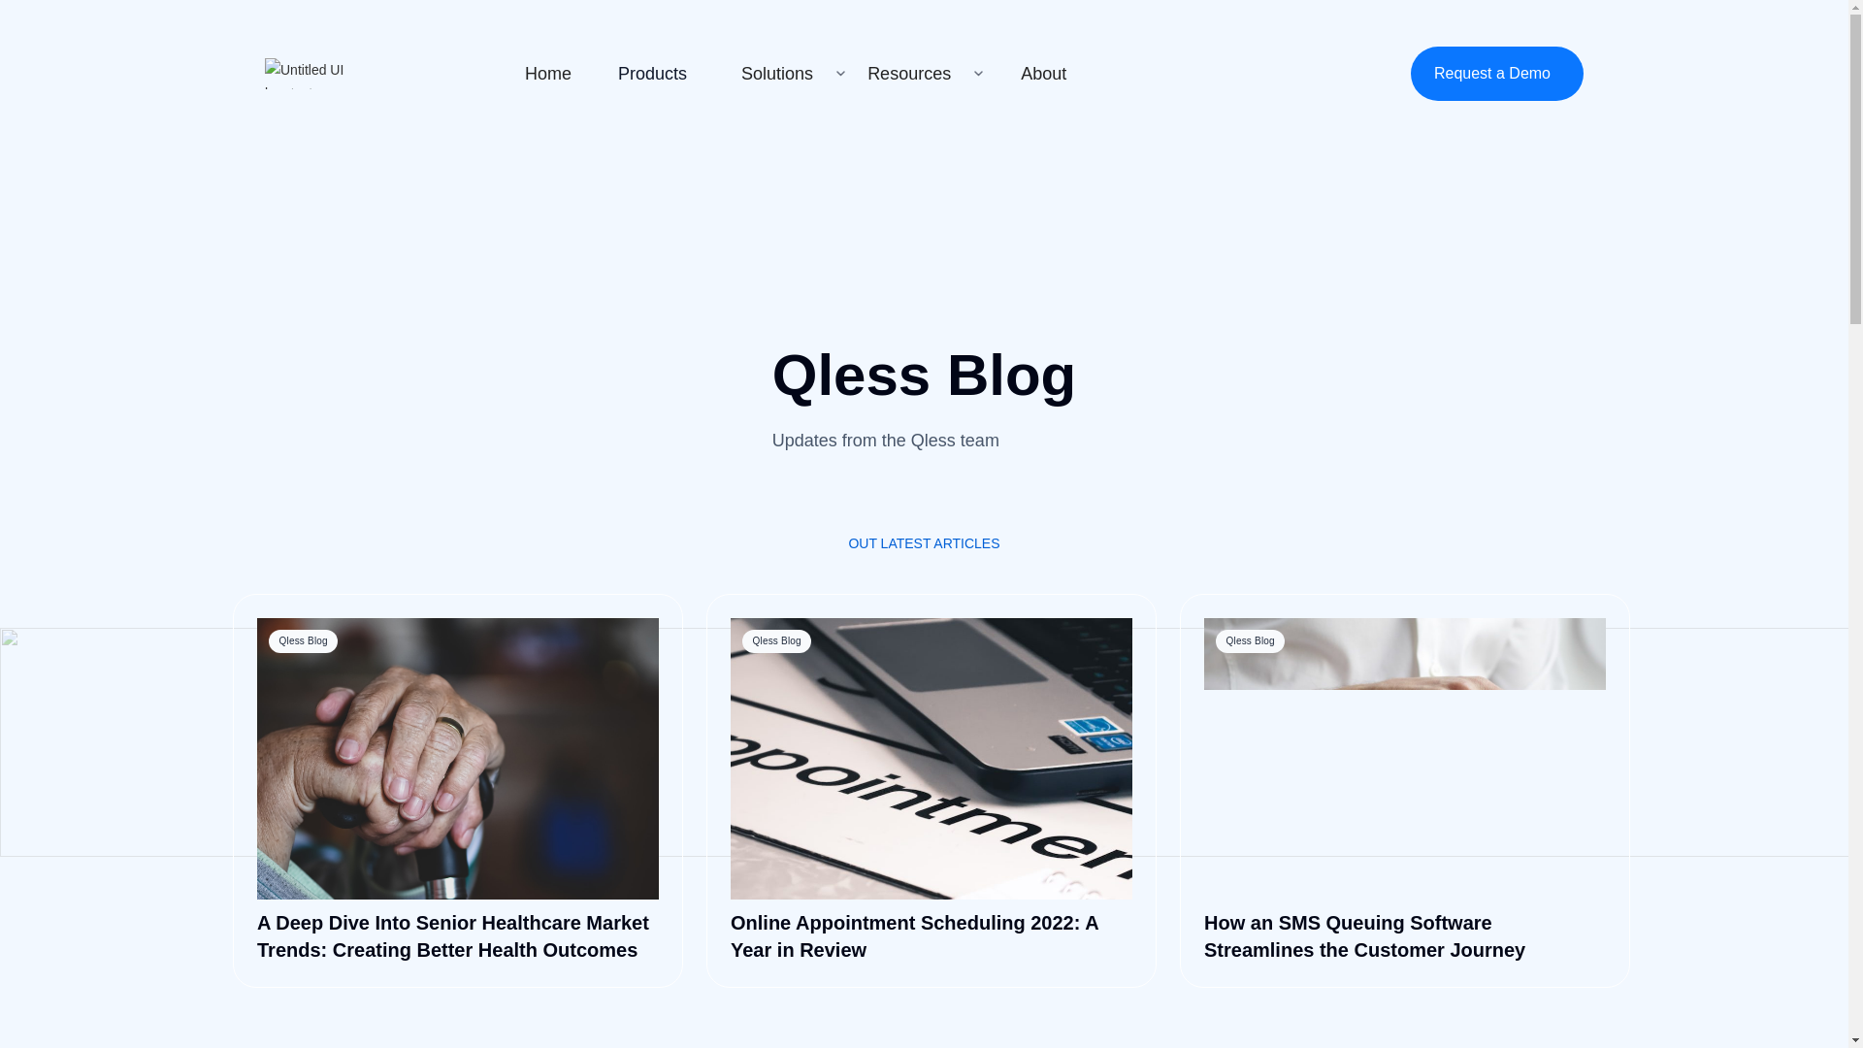  What do you see at coordinates (931, 759) in the screenshot?
I see `Qless Blog` at bounding box center [931, 759].